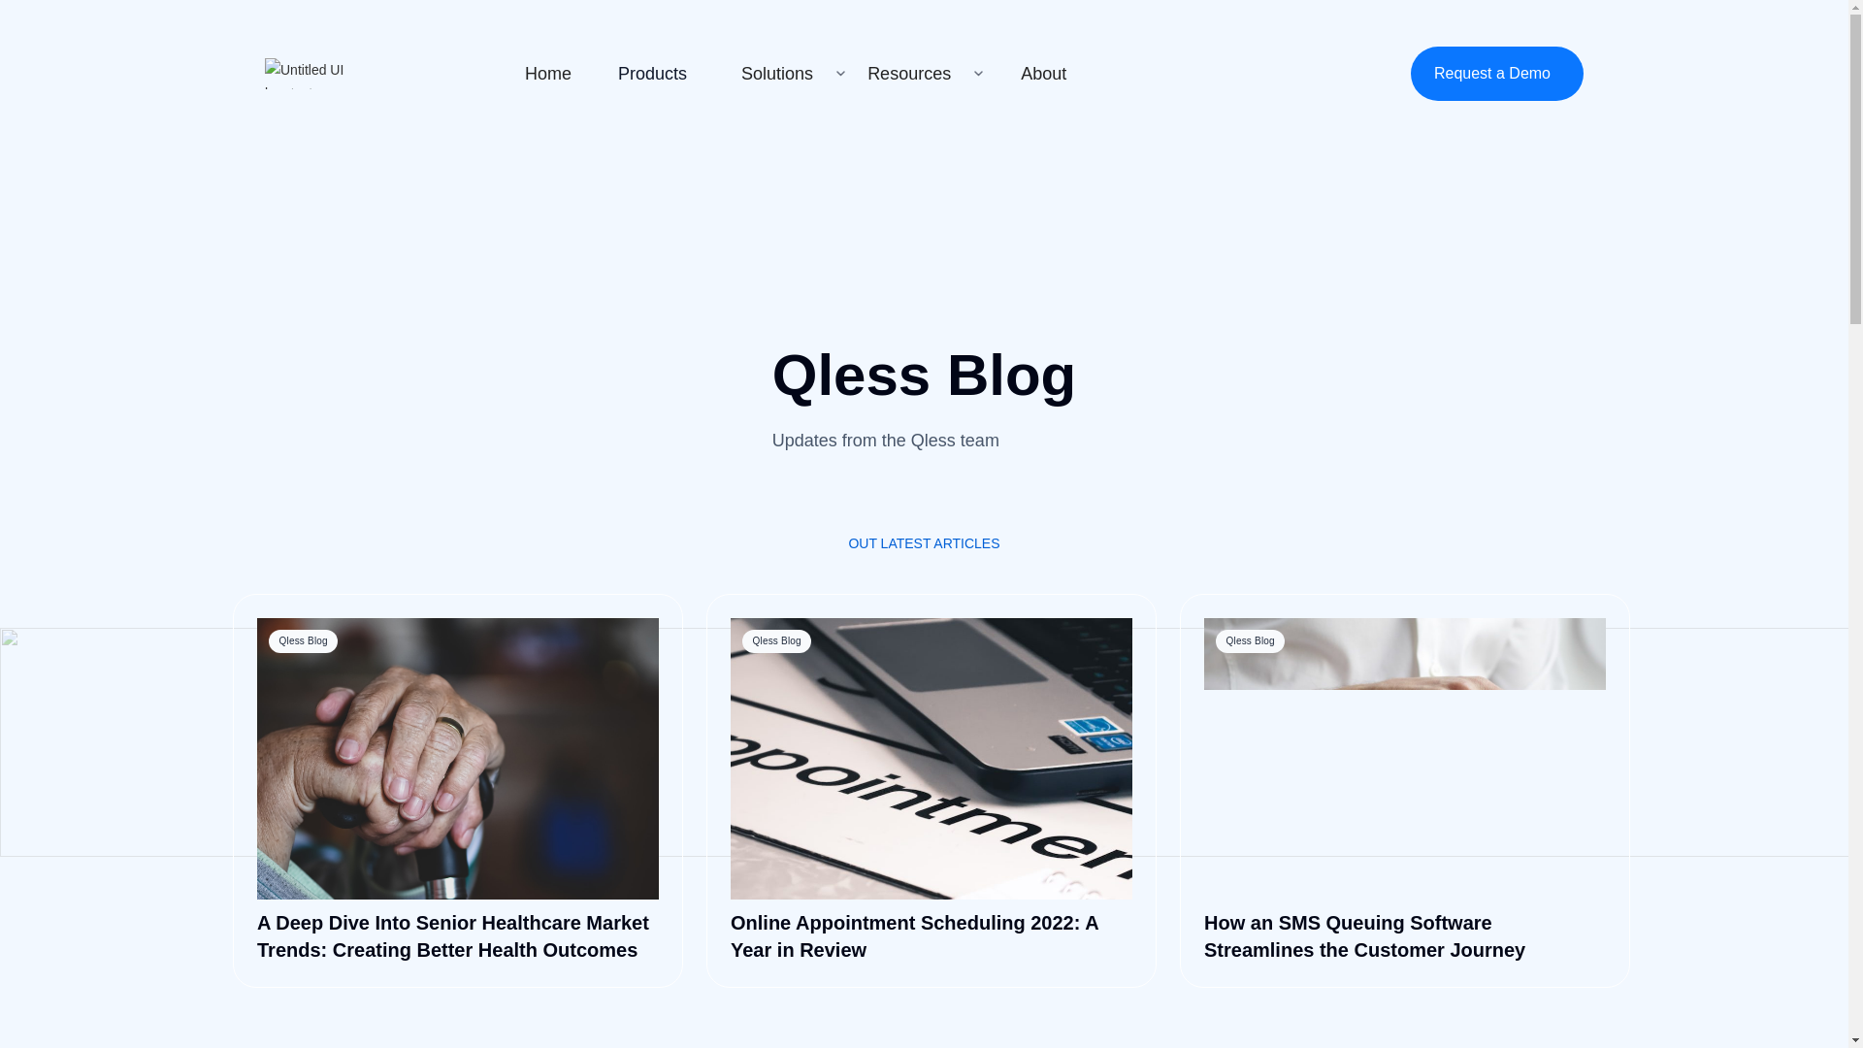  What do you see at coordinates (931, 759) in the screenshot?
I see `Qless Blog` at bounding box center [931, 759].